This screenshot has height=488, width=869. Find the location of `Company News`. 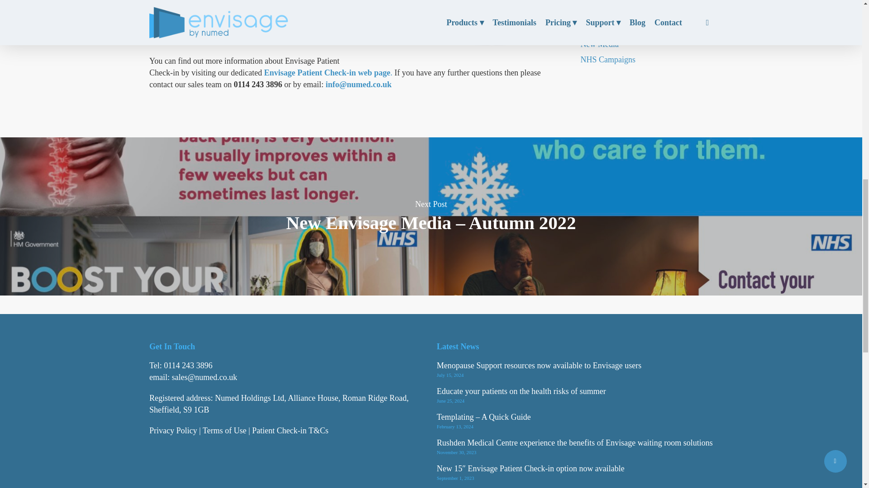

Company News is located at coordinates (646, 2).